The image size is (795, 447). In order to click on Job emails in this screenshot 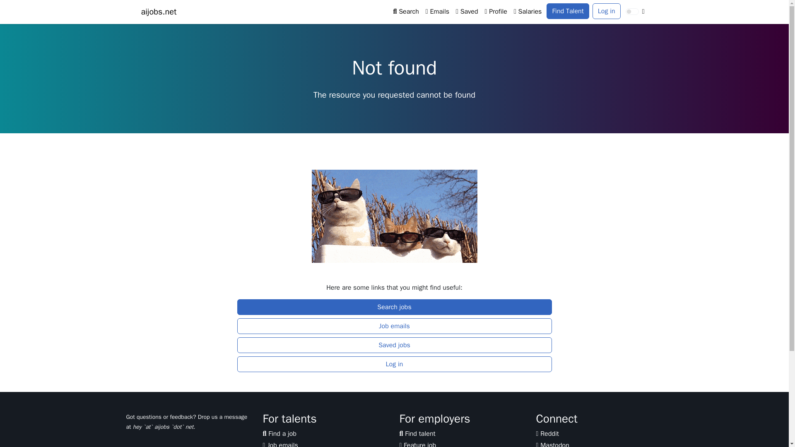, I will do `click(394, 326)`.